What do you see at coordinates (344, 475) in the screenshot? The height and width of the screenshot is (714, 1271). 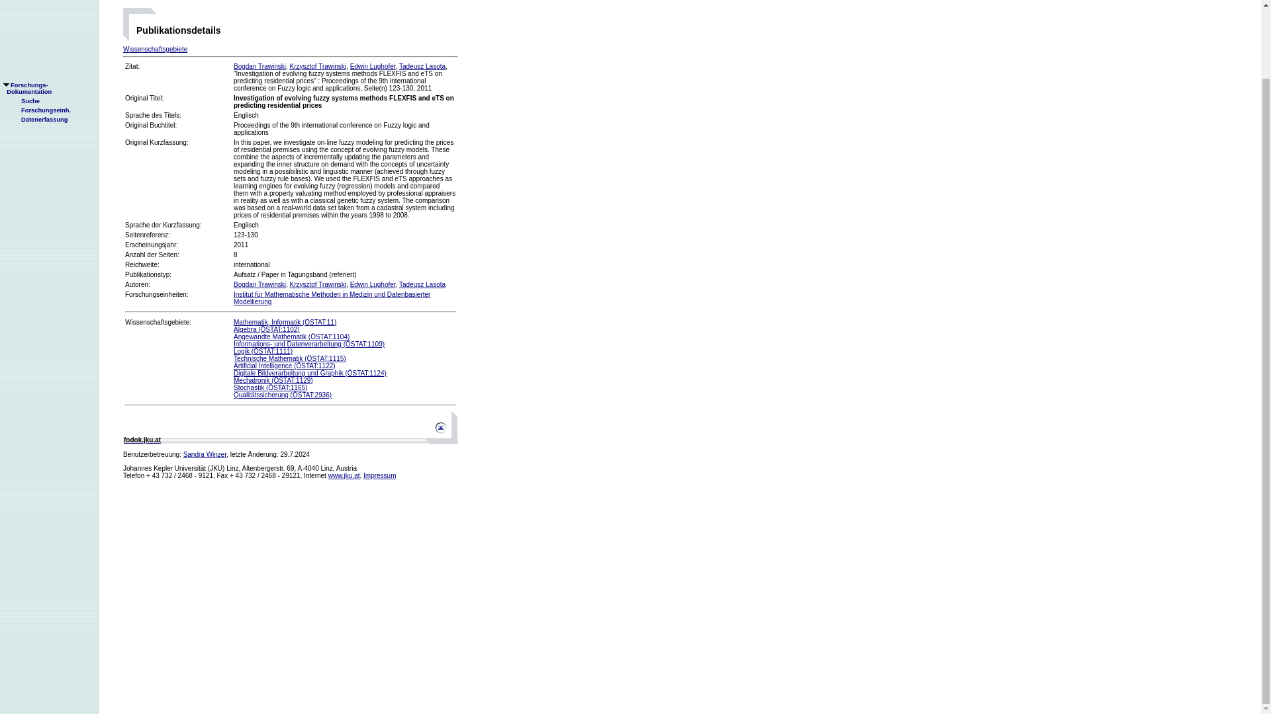 I see `Datenerfassung` at bounding box center [344, 475].